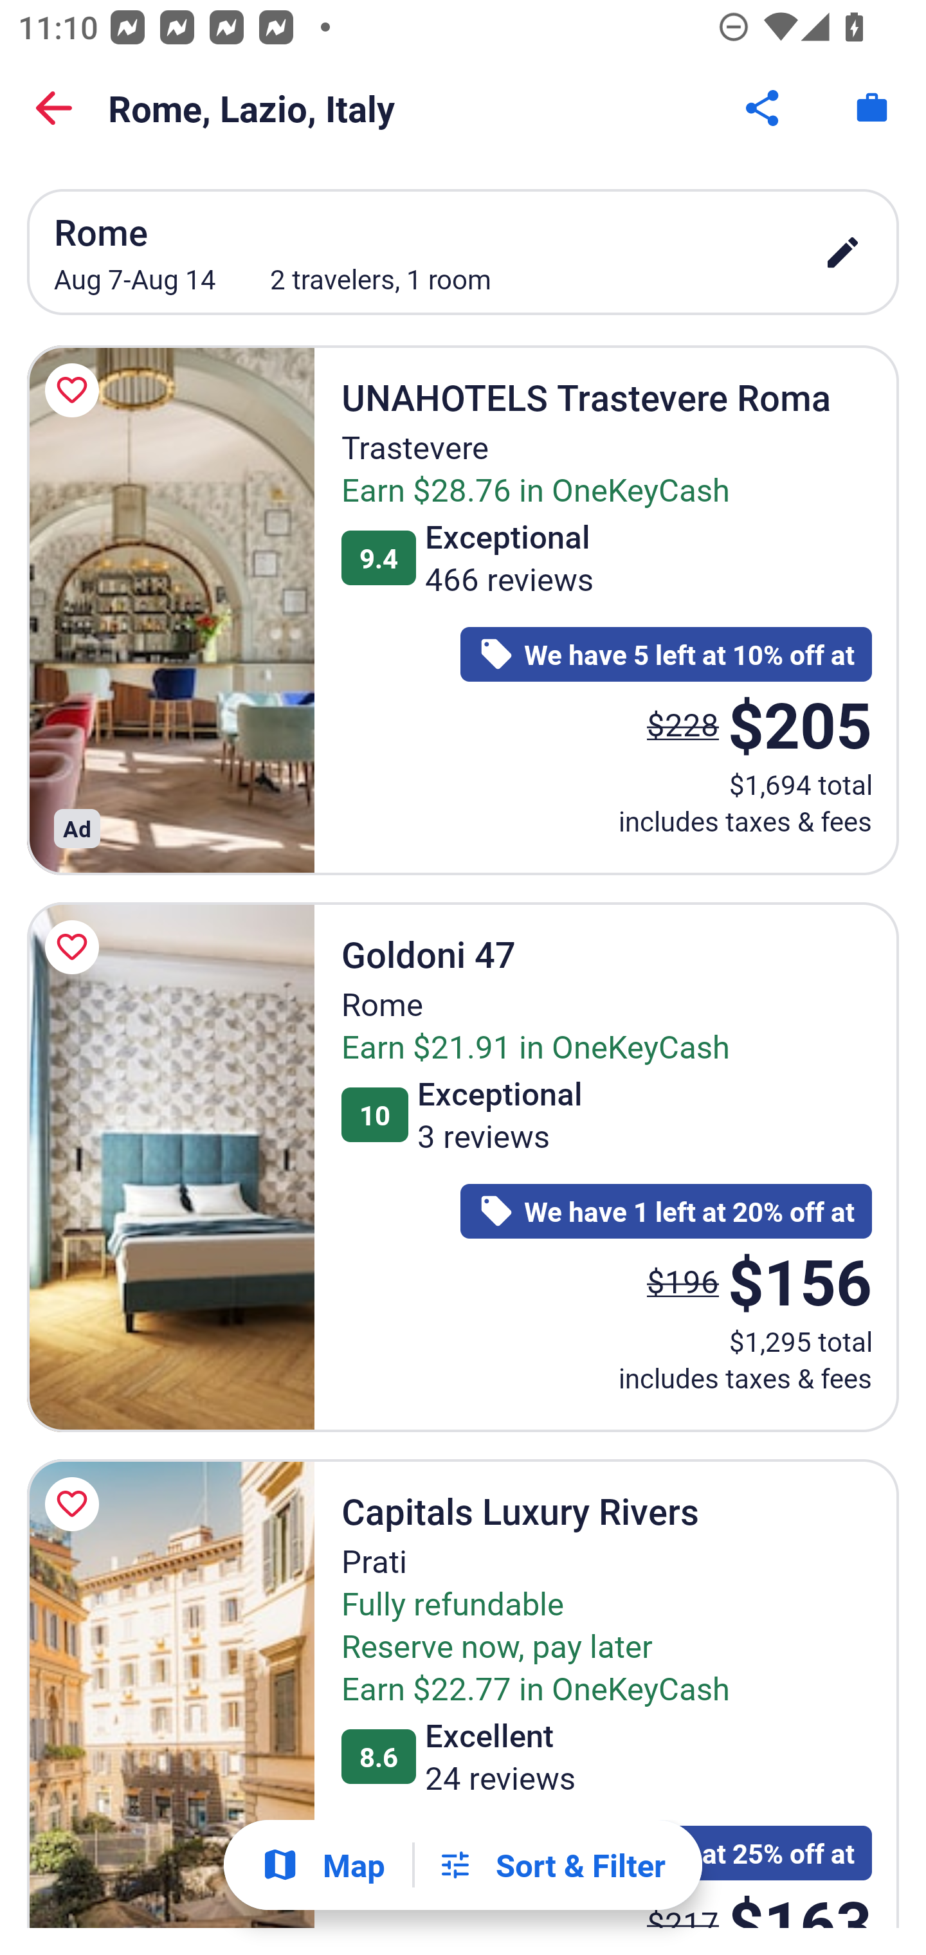 Image resolution: width=926 pixels, height=1955 pixels. What do you see at coordinates (170, 1693) in the screenshot?
I see `Capitals Luxury Rivers` at bounding box center [170, 1693].